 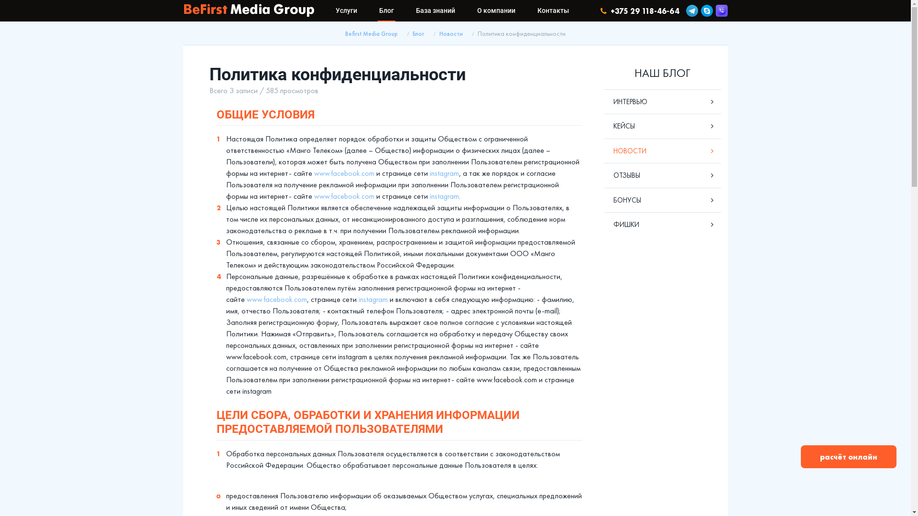 What do you see at coordinates (640, 11) in the screenshot?
I see `  +375 29 118-46-64` at bounding box center [640, 11].